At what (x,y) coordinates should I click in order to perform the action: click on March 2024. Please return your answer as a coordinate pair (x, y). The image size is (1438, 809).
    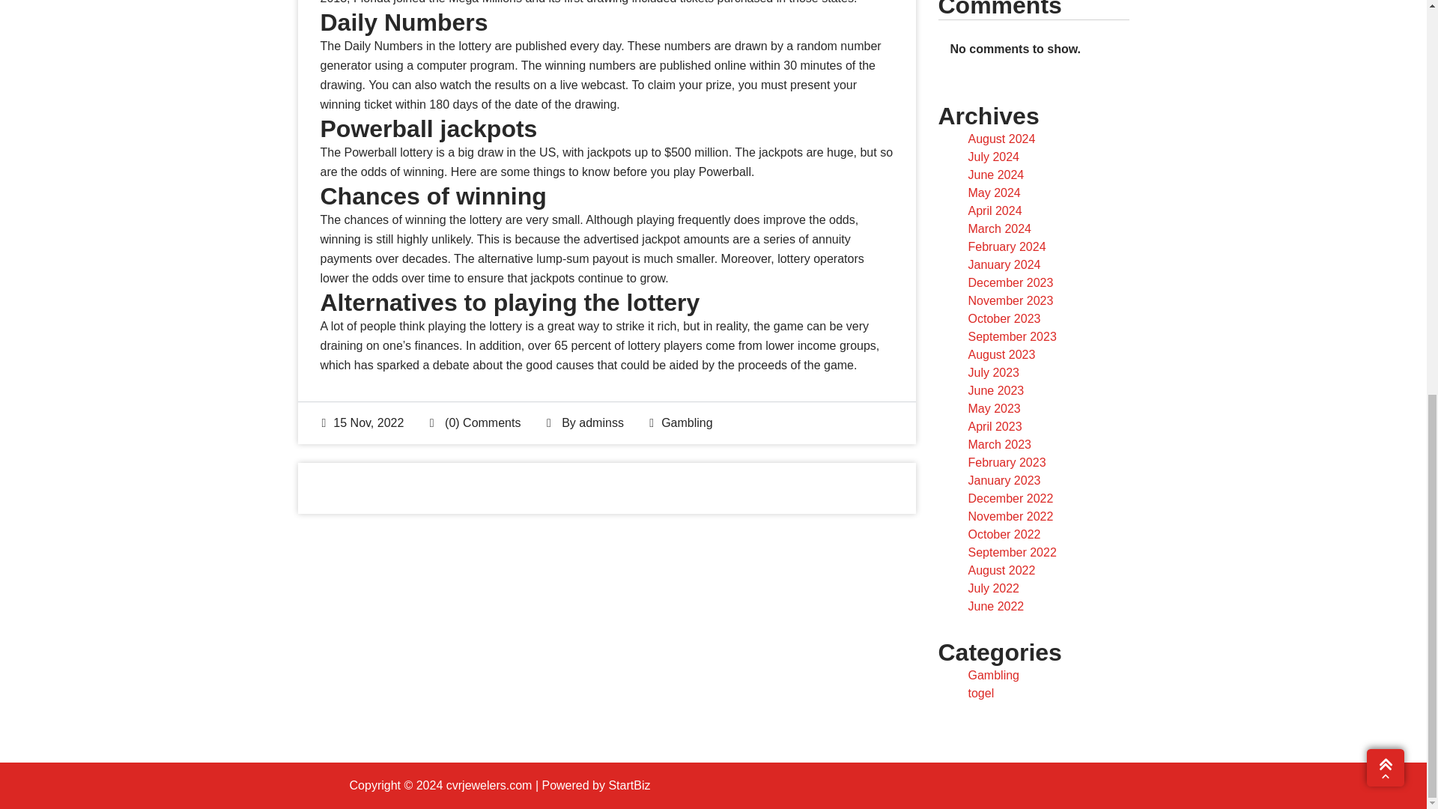
    Looking at the image, I should click on (999, 229).